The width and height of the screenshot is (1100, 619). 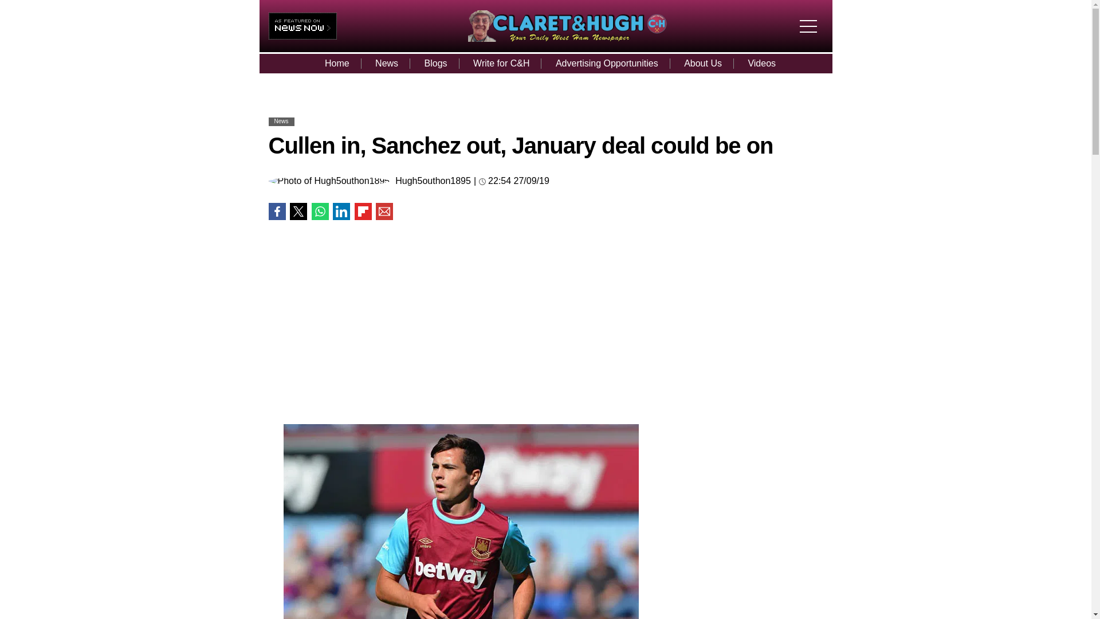 What do you see at coordinates (384, 211) in the screenshot?
I see `share on Email` at bounding box center [384, 211].